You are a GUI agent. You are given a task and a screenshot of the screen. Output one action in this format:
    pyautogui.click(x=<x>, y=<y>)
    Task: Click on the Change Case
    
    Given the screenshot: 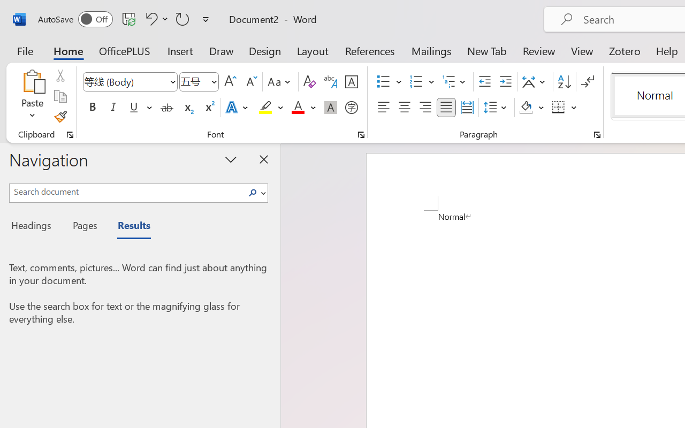 What is the action you would take?
    pyautogui.click(x=280, y=82)
    